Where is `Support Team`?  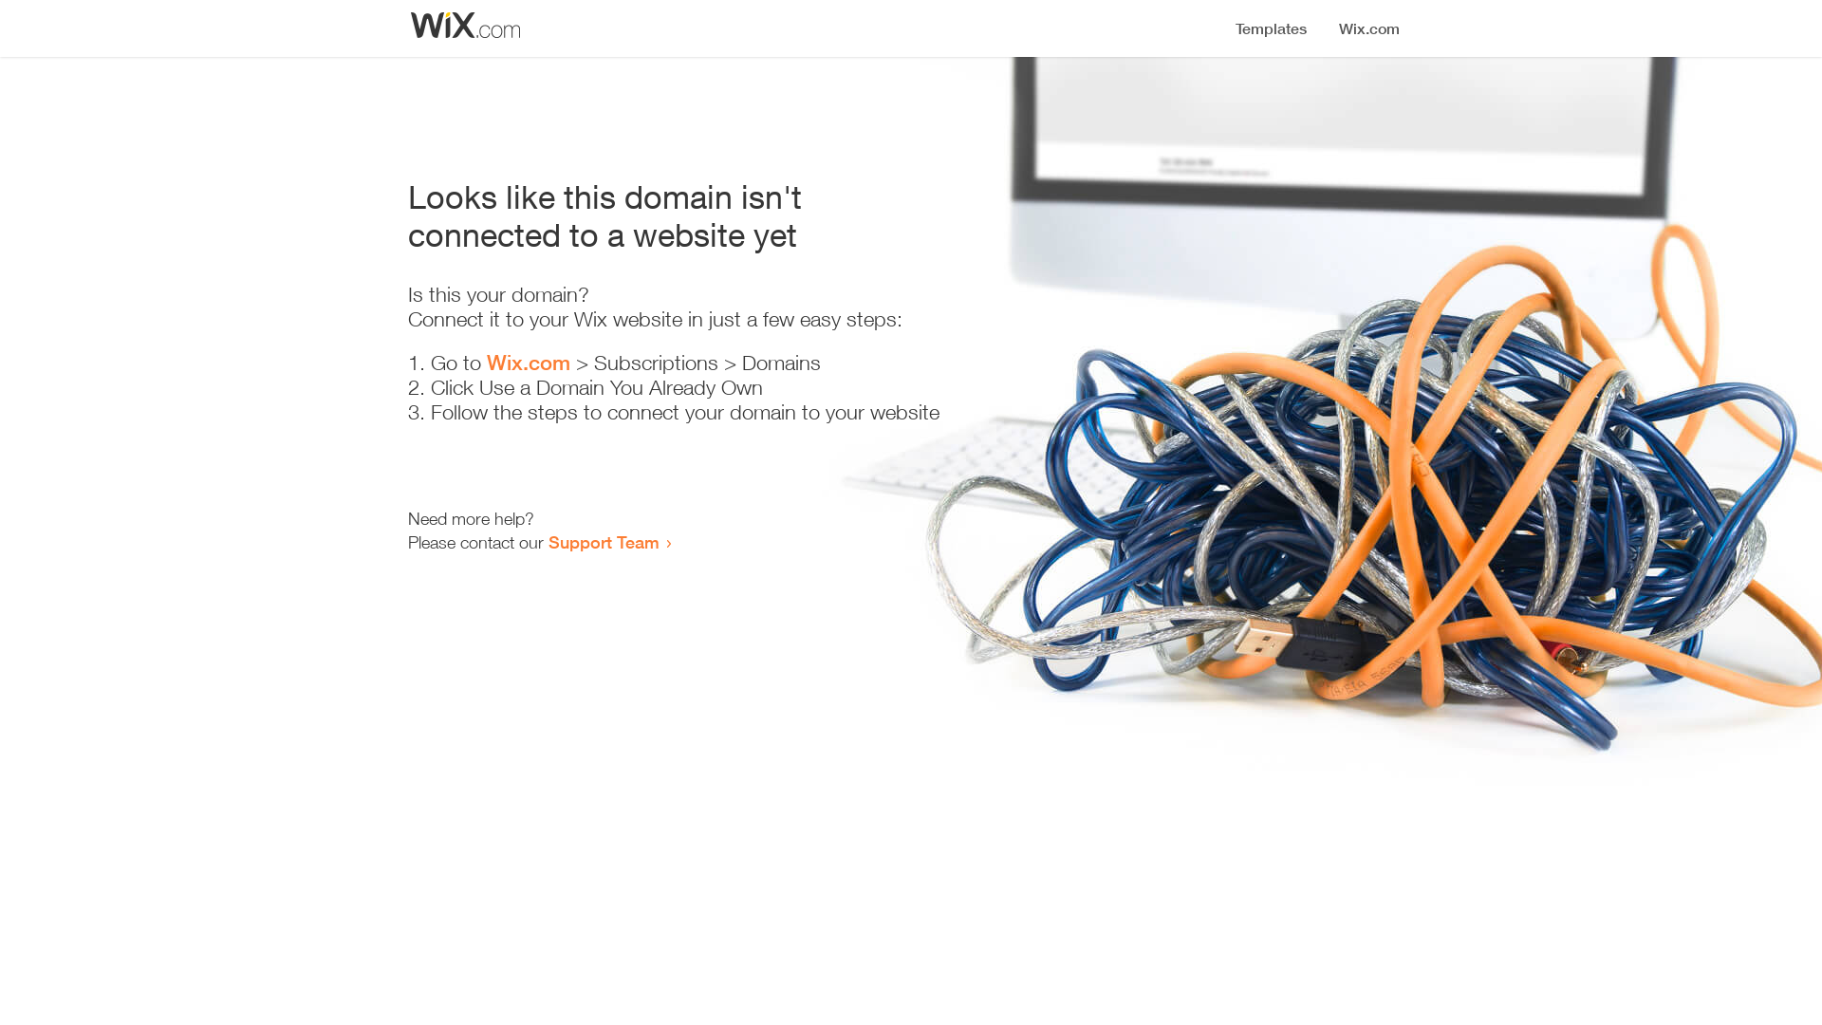 Support Team is located at coordinates (604, 542).